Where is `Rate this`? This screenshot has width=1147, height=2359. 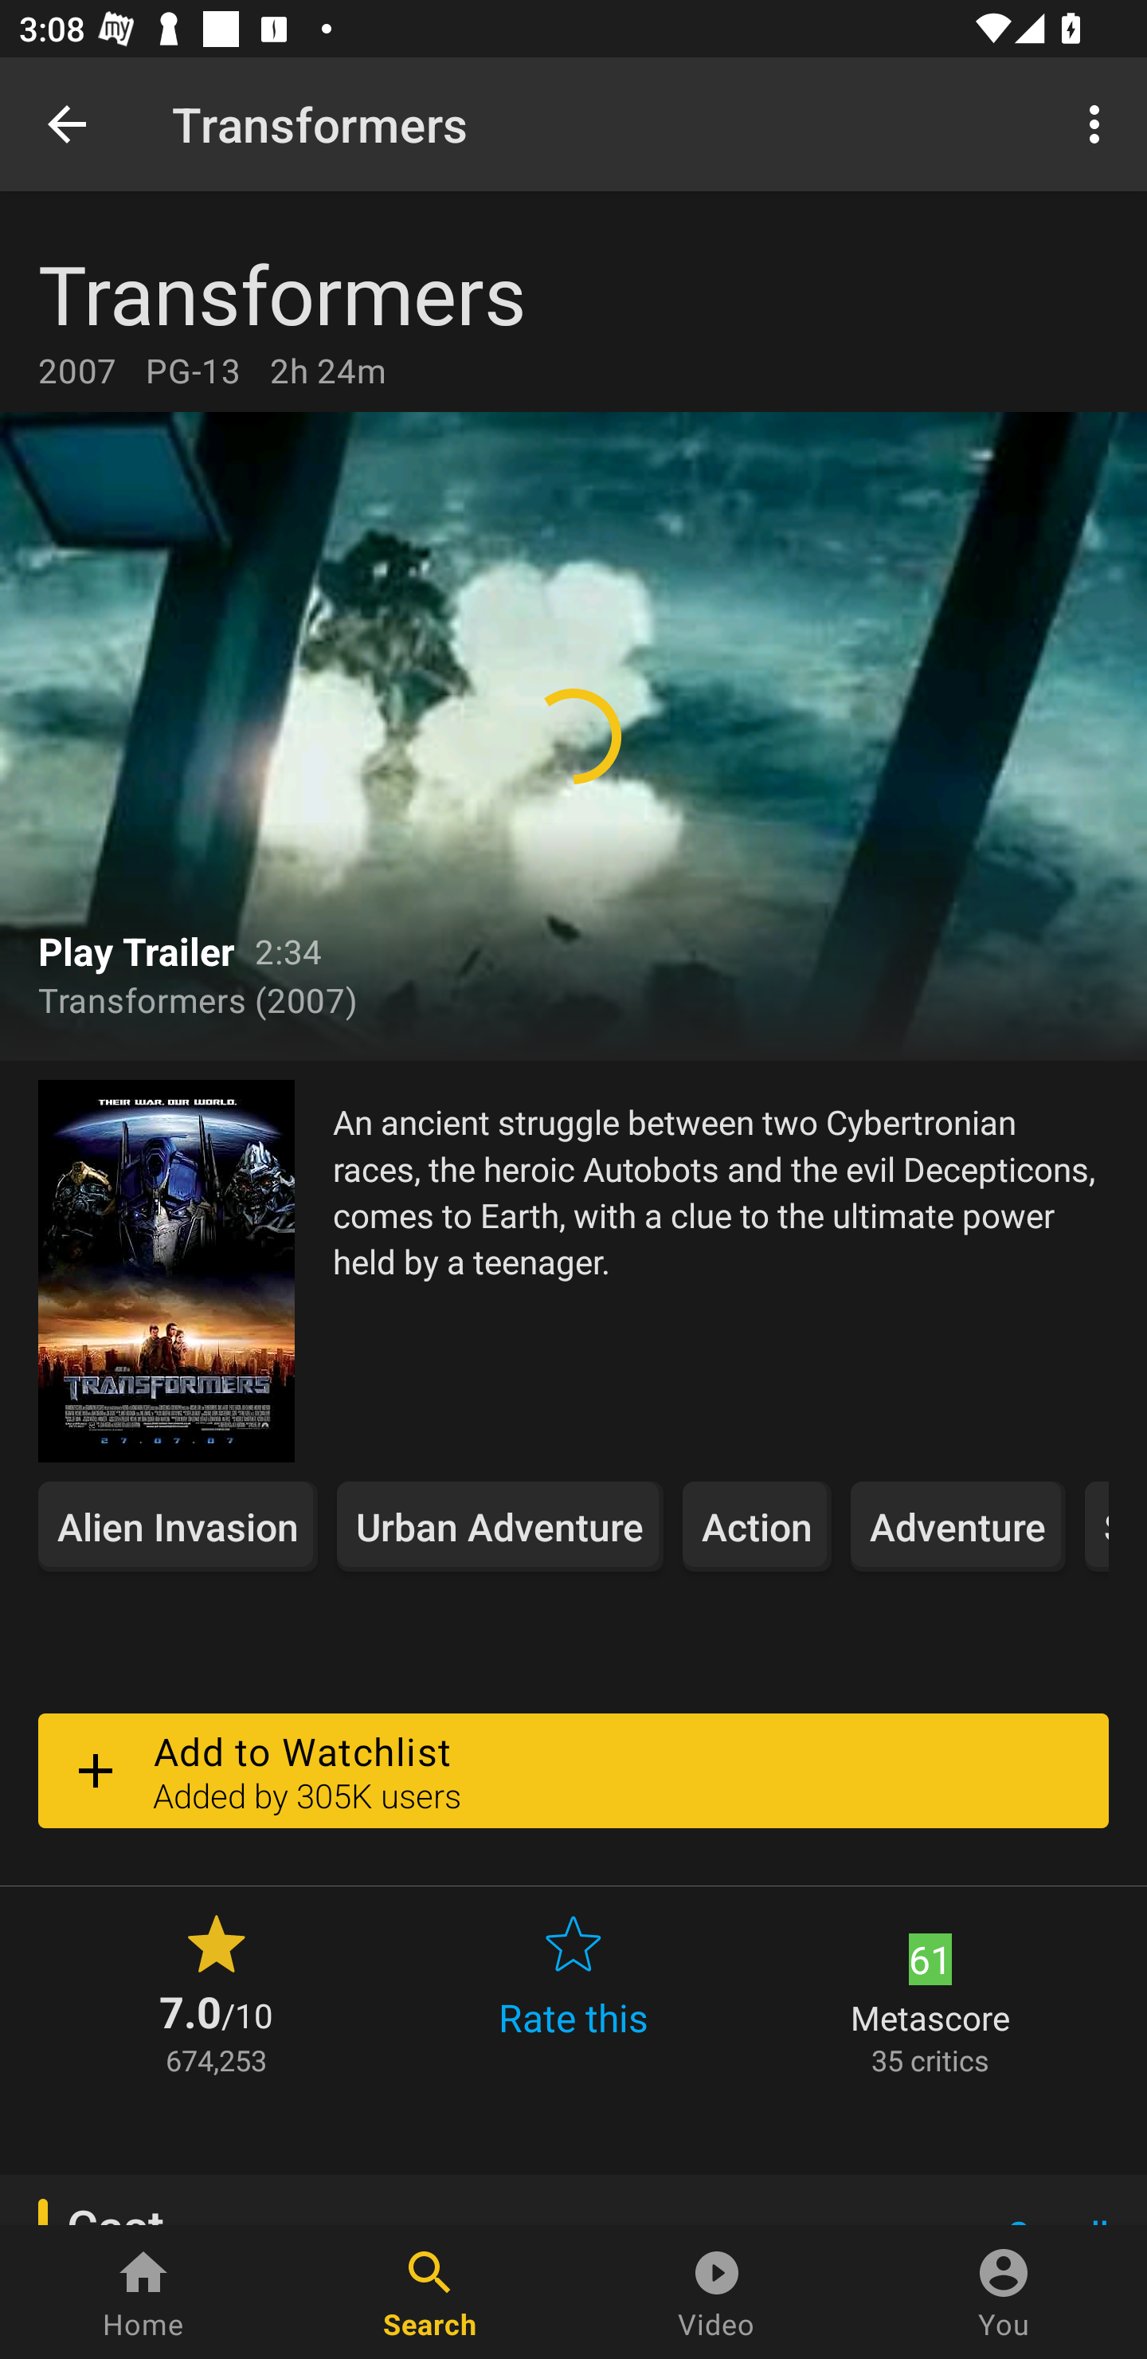 Rate this is located at coordinates (573, 1992).